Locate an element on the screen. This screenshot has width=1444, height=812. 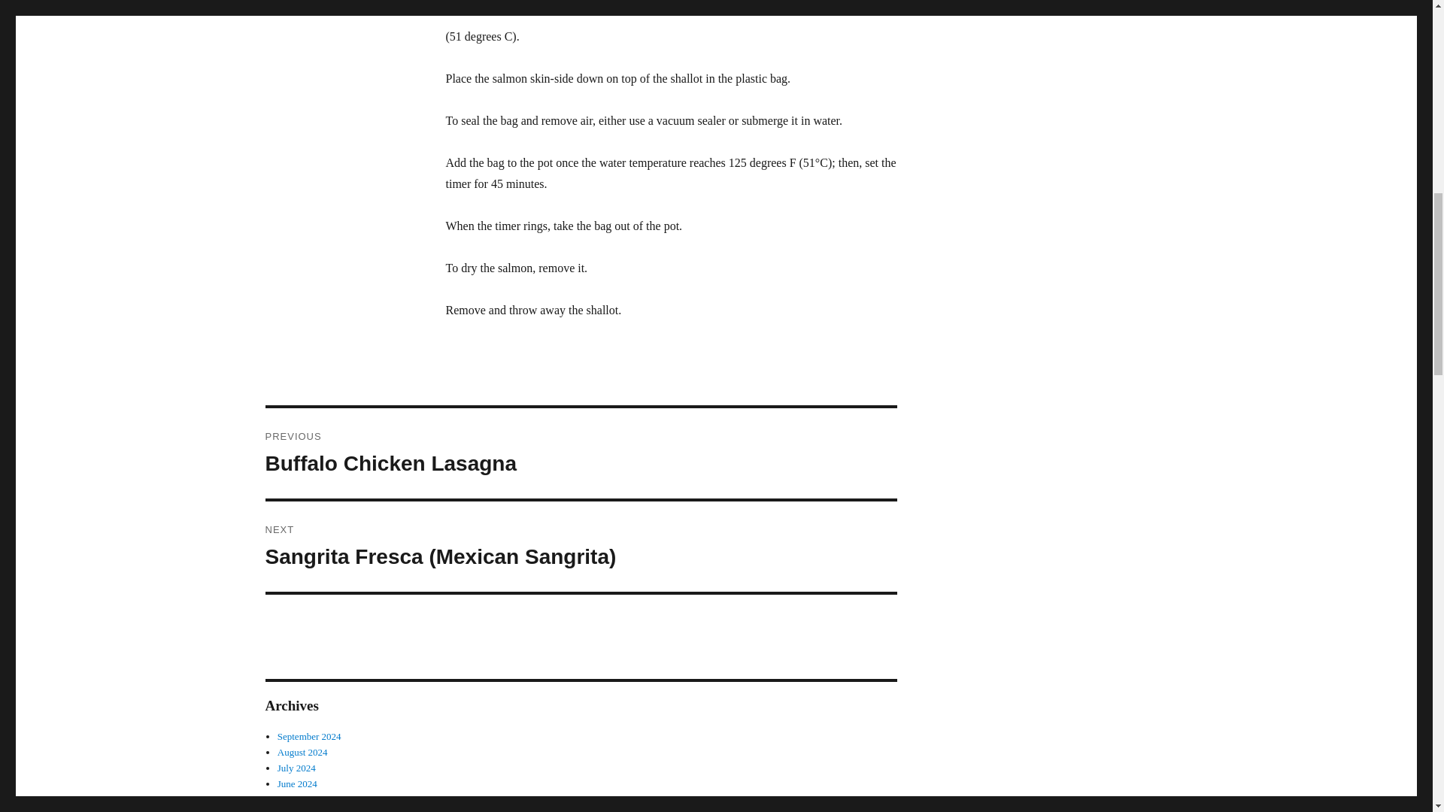
July 2024 is located at coordinates (302, 752).